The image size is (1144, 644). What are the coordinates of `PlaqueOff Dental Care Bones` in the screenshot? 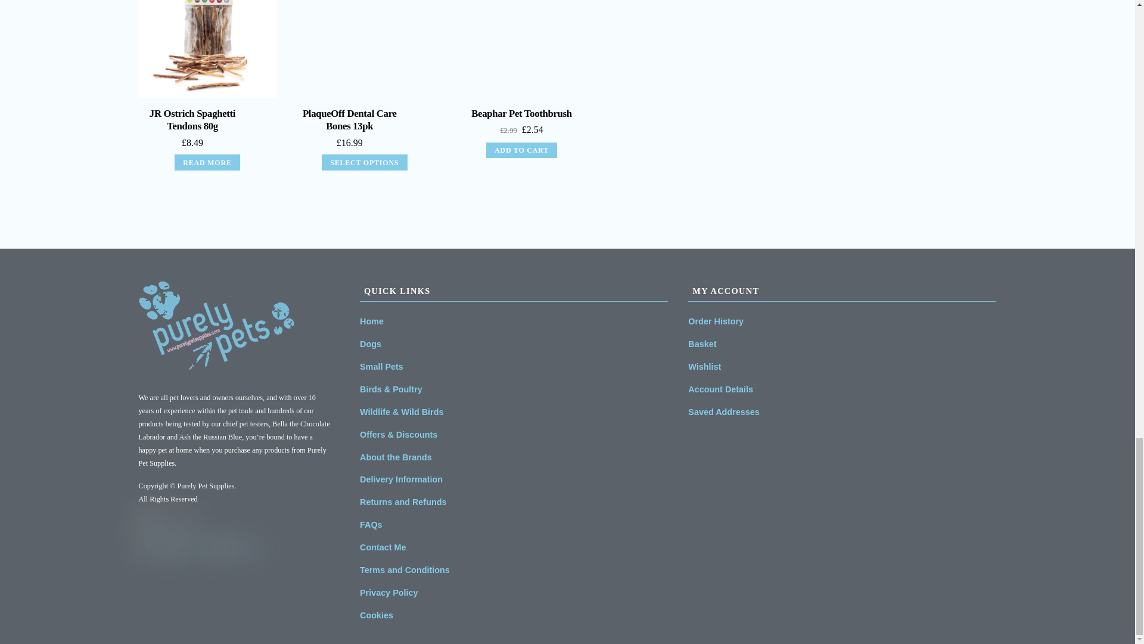 It's located at (364, 49).